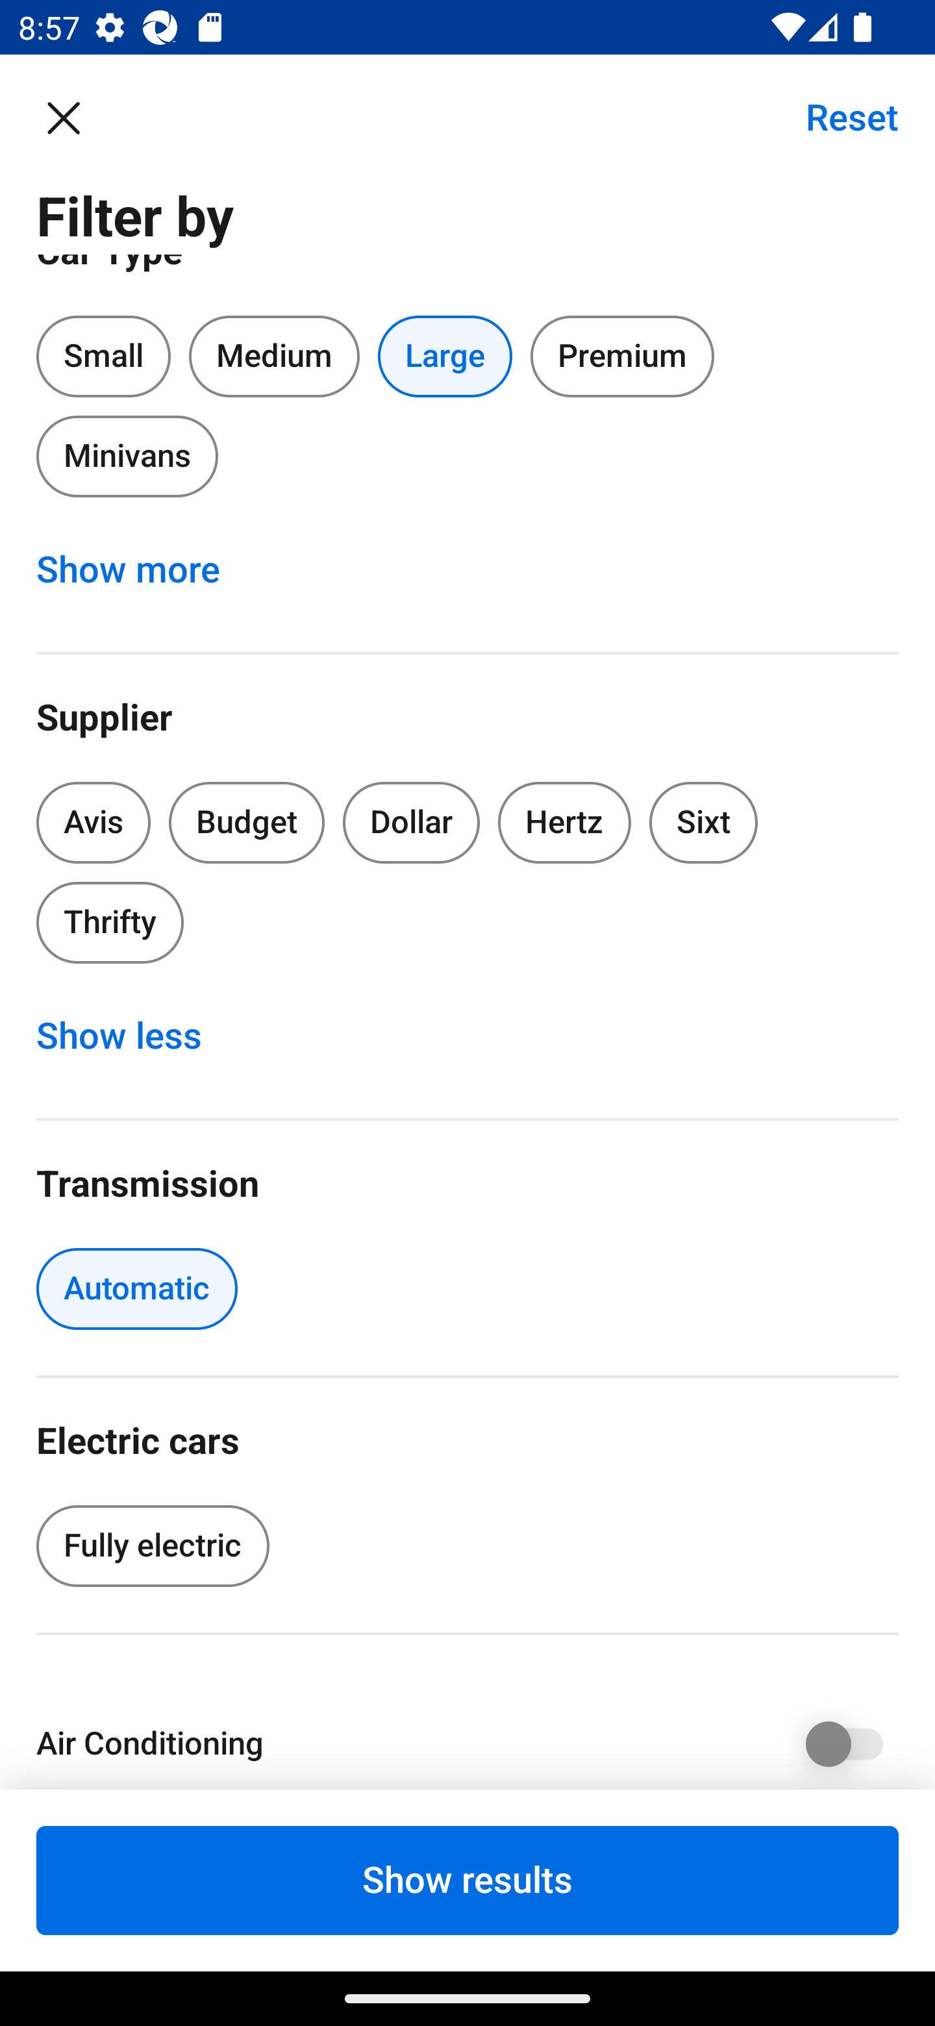  What do you see at coordinates (104, 356) in the screenshot?
I see `Small` at bounding box center [104, 356].